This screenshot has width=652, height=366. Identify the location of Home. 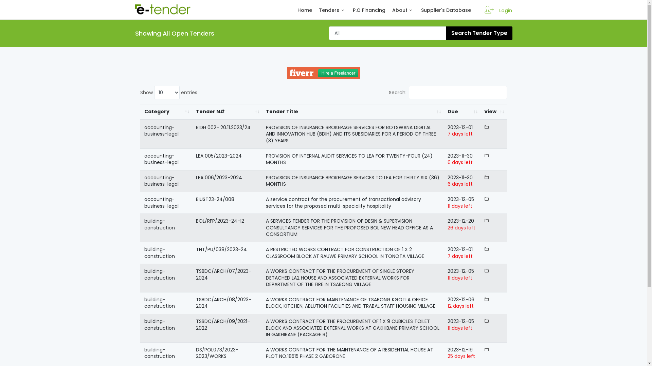
(305, 14).